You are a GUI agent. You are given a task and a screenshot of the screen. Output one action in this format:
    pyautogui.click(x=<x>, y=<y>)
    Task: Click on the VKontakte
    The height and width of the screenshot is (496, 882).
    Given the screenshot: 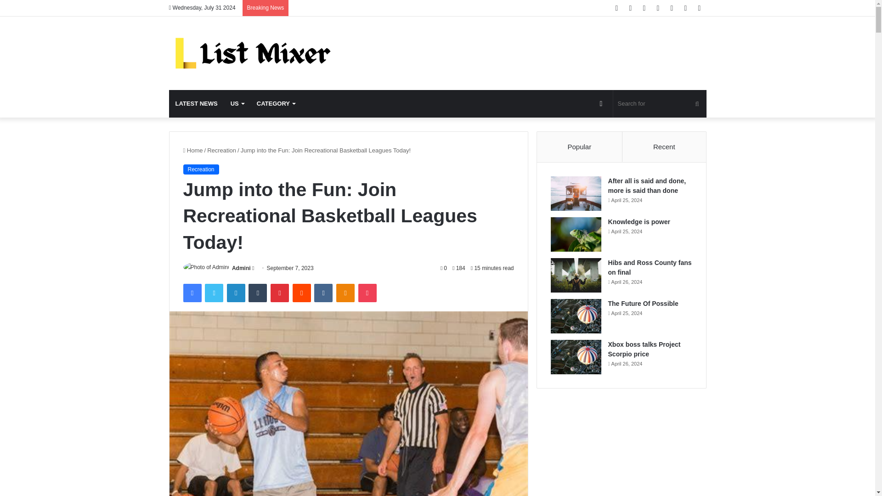 What is the action you would take?
    pyautogui.click(x=323, y=293)
    